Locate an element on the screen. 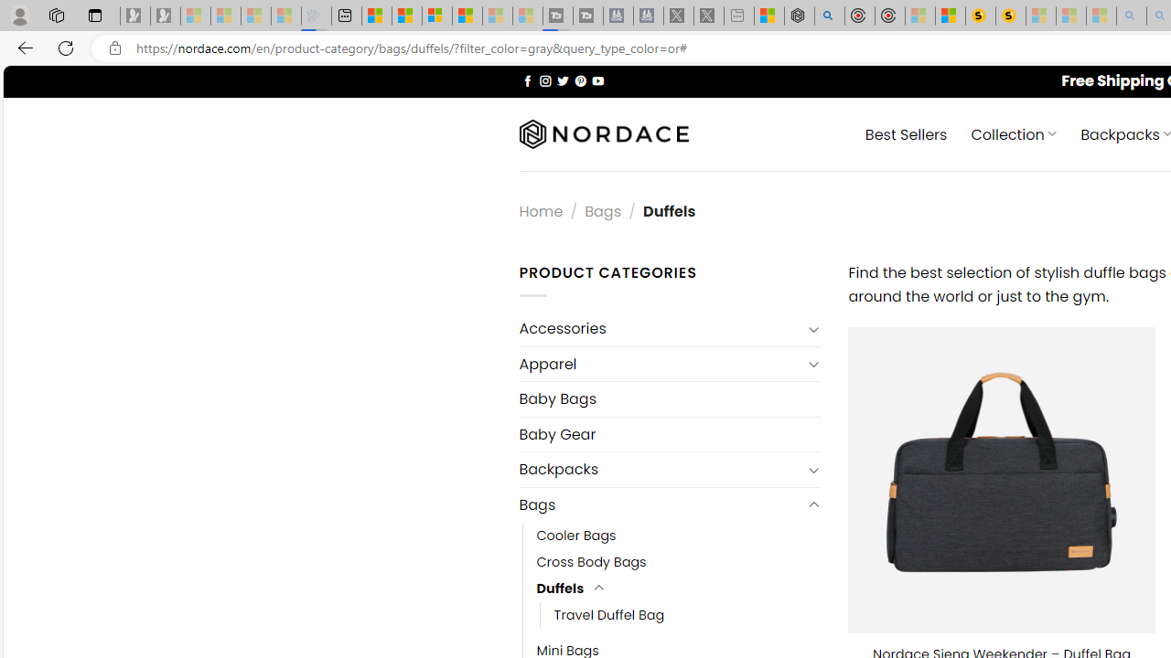 This screenshot has height=658, width=1171. Accessories is located at coordinates (661, 329).